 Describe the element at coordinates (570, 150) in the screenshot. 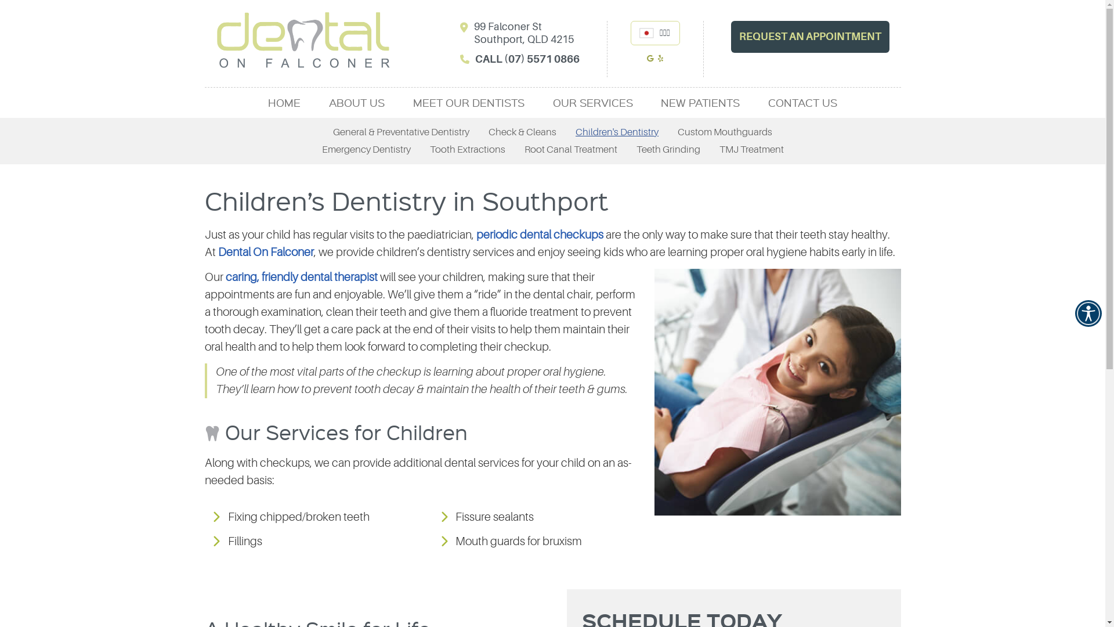

I see `Root Canal Treatment` at that location.